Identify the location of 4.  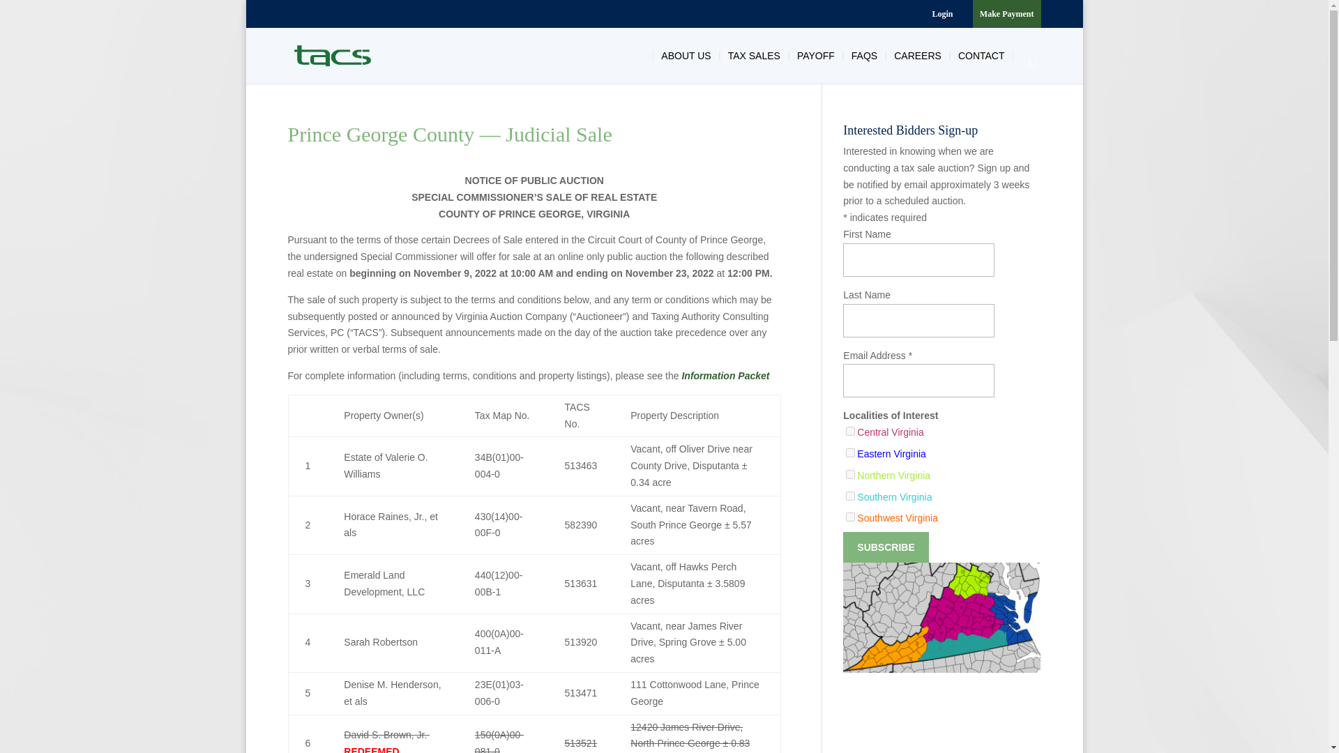
(851, 474).